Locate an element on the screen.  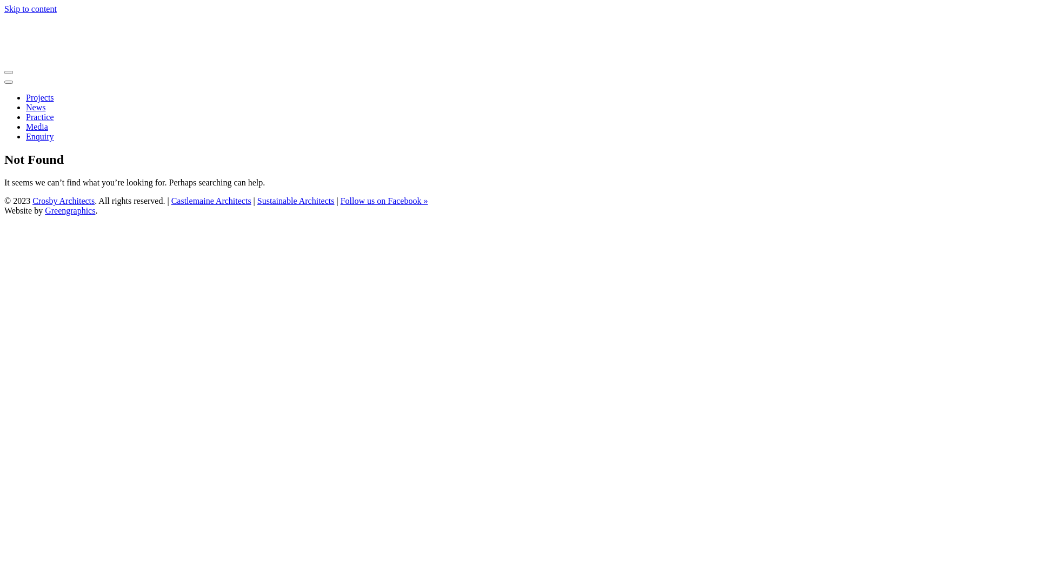
Media is located at coordinates (37, 127).